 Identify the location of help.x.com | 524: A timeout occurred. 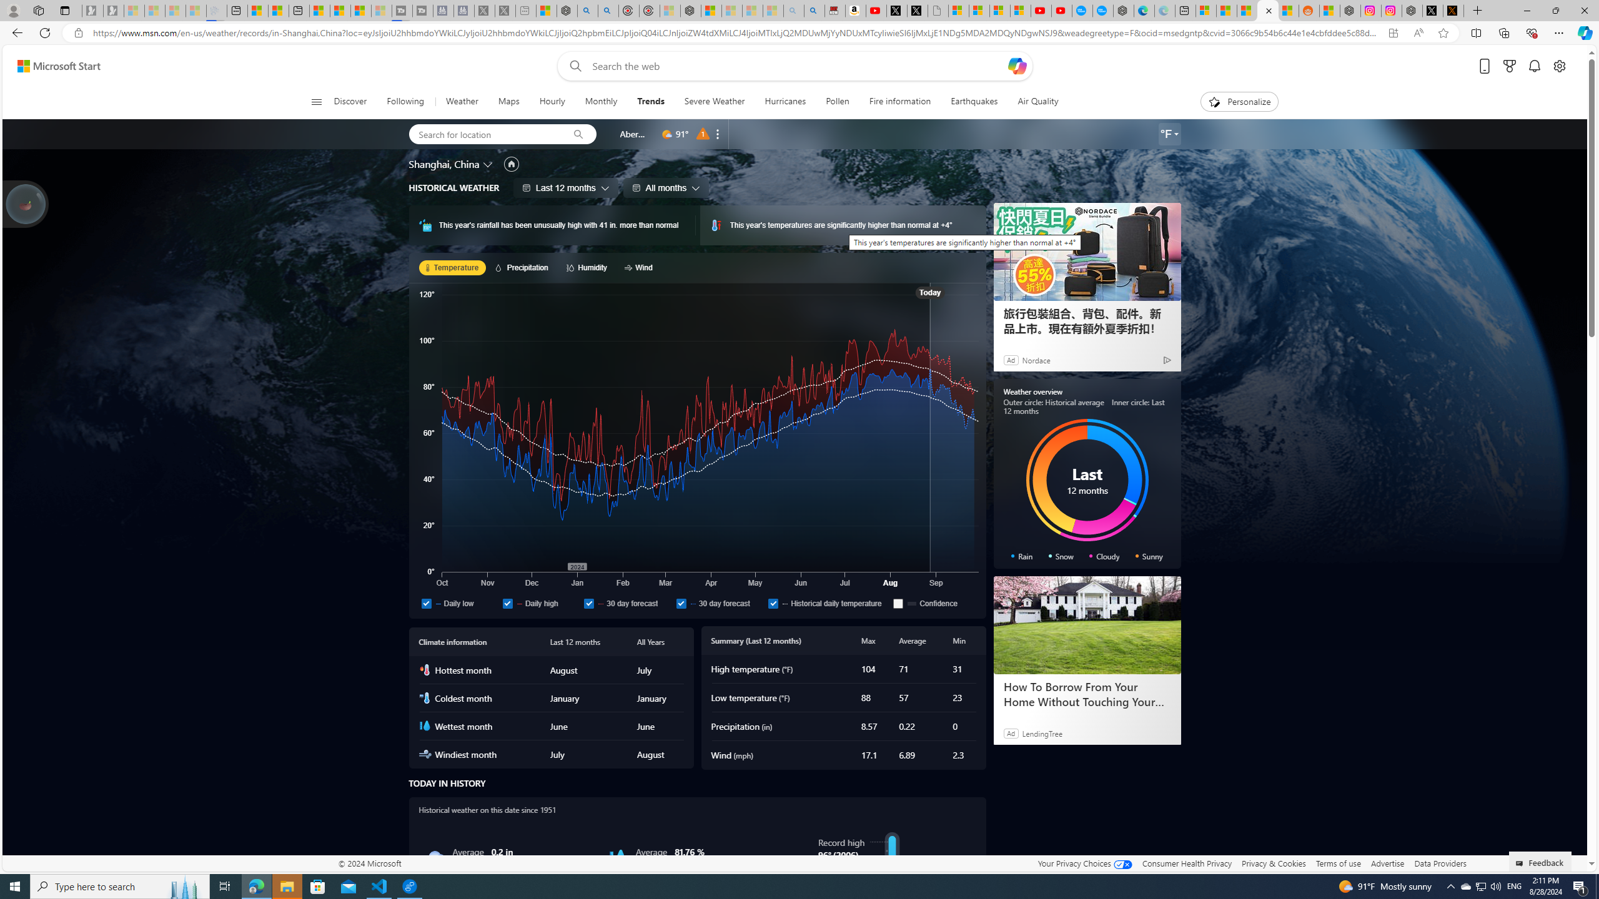
(1453, 11).